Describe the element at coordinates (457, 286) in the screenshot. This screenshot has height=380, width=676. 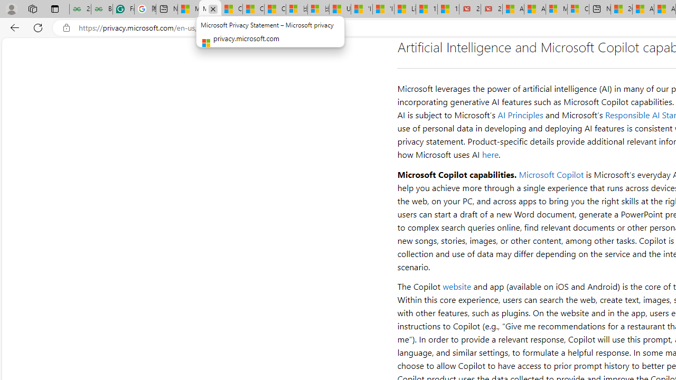
I see `website` at that location.